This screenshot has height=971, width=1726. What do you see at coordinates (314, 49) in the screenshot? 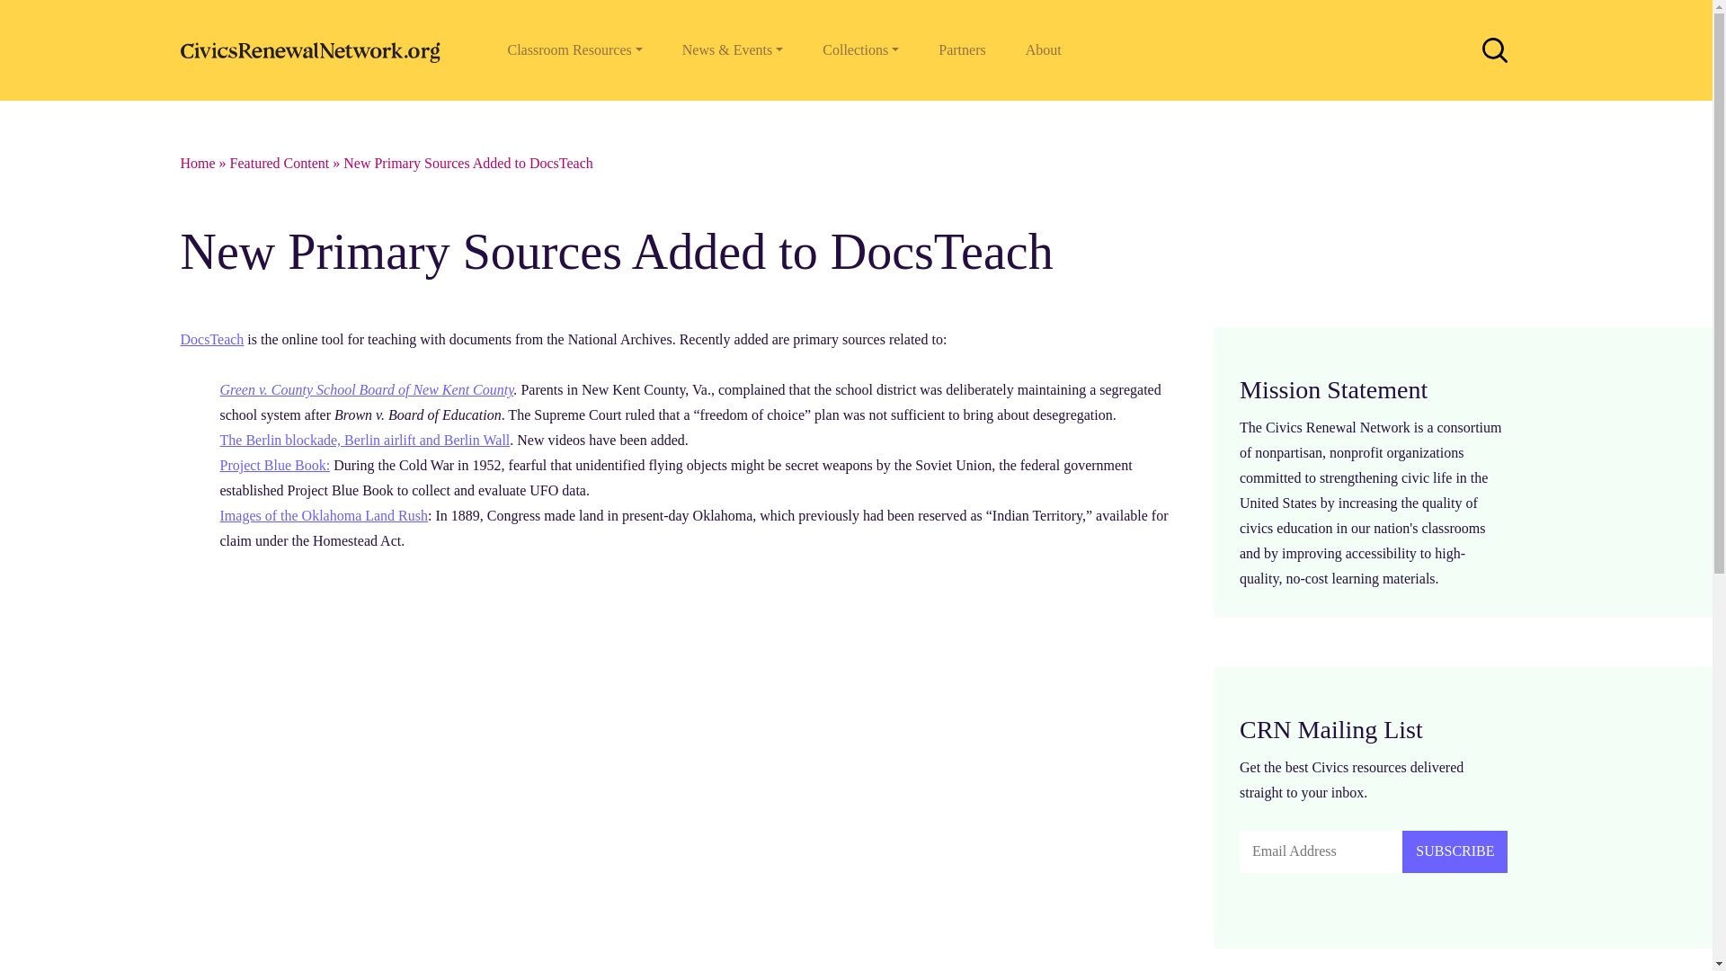
I see `CivicsRenewalNetwork.org` at bounding box center [314, 49].